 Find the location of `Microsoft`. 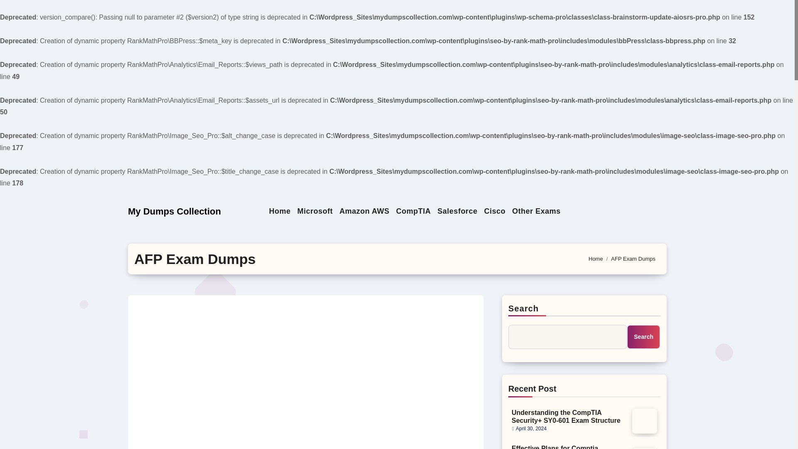

Microsoft is located at coordinates (315, 211).